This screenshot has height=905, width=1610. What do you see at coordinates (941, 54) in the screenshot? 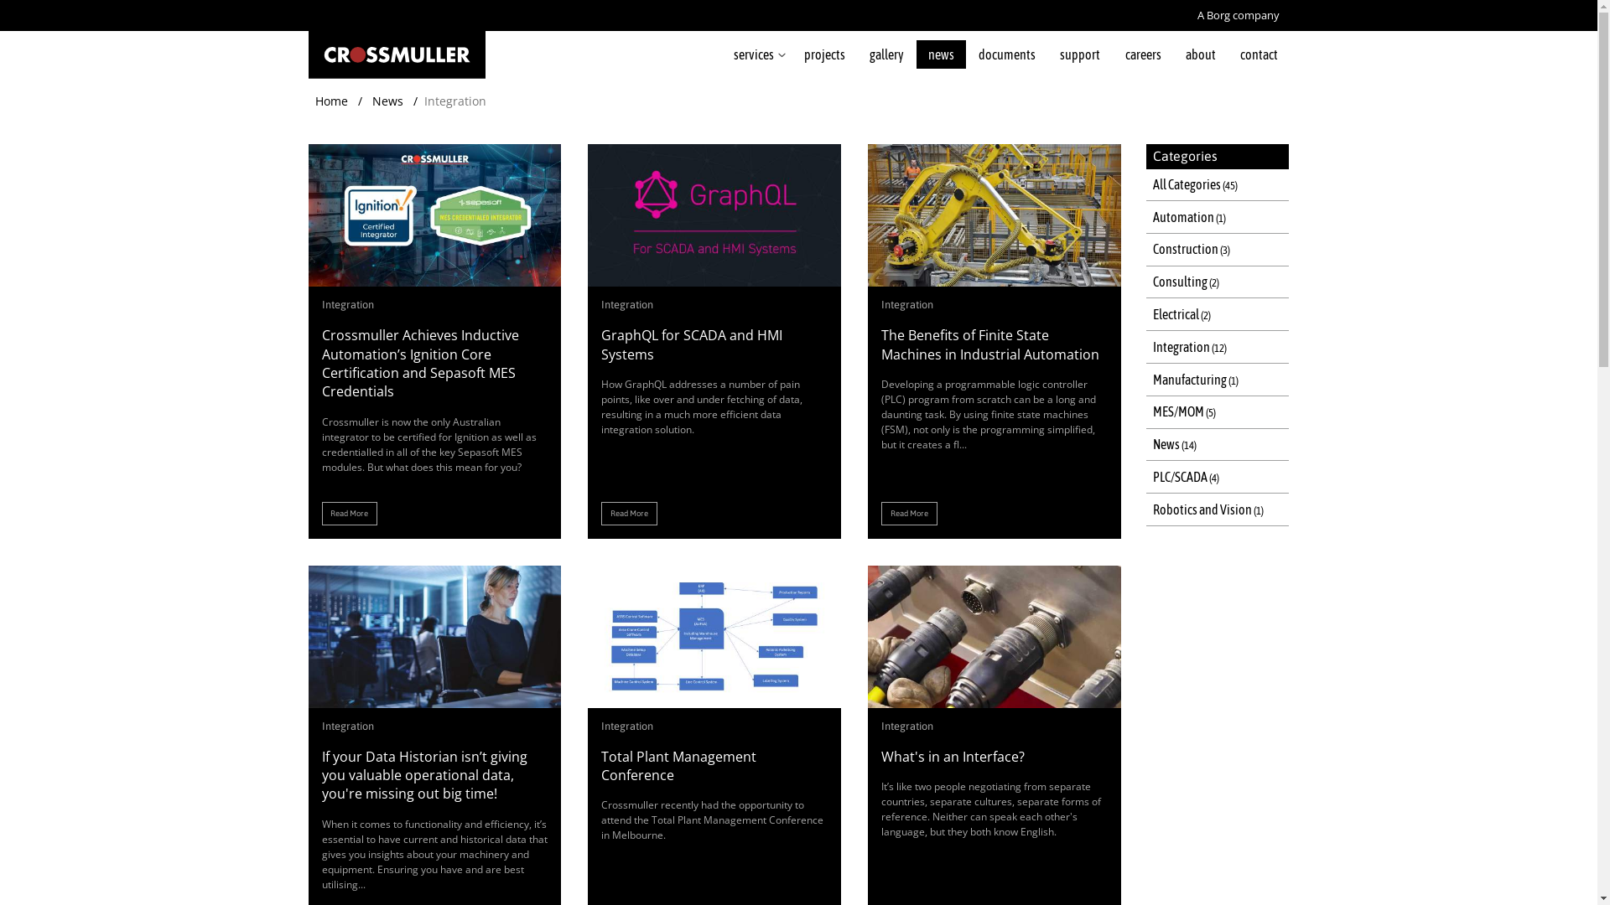
I see `news` at bounding box center [941, 54].